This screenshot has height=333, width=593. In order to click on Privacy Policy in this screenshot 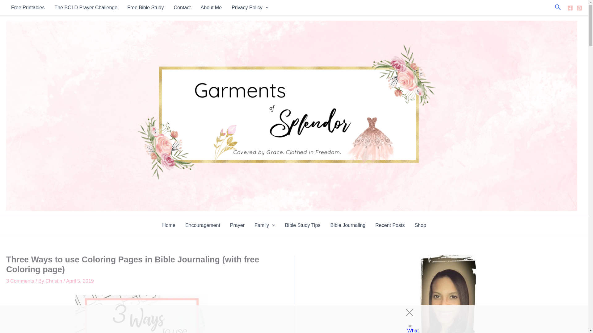, I will do `click(250, 7)`.